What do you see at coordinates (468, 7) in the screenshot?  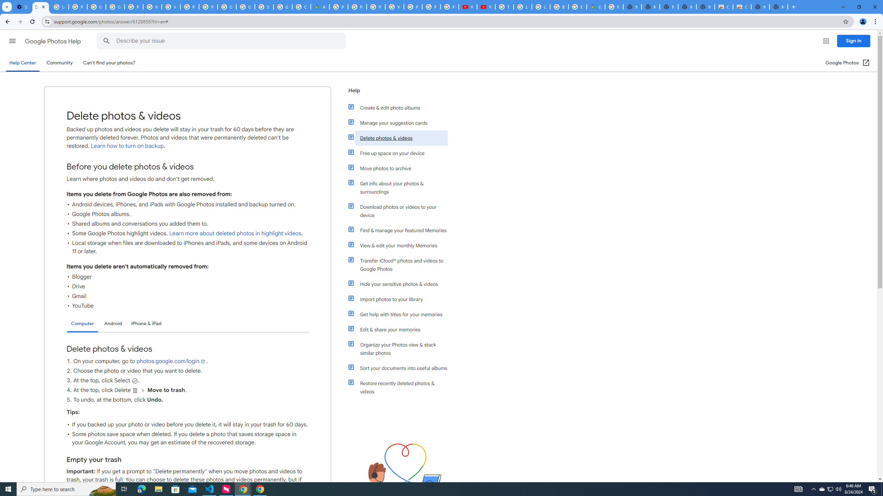 I see `YouTube` at bounding box center [468, 7].